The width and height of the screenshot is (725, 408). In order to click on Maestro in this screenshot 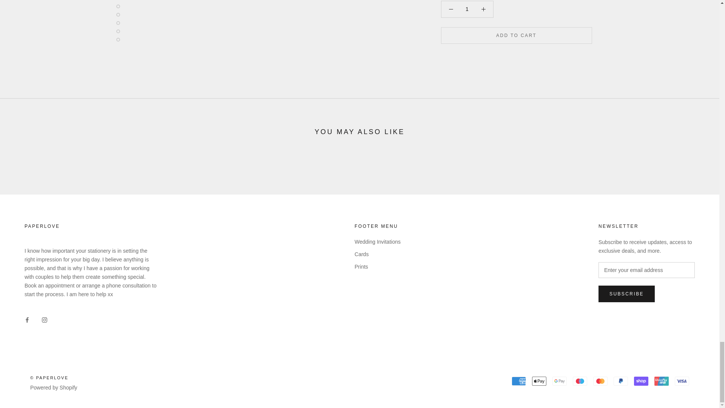, I will do `click(580, 381)`.